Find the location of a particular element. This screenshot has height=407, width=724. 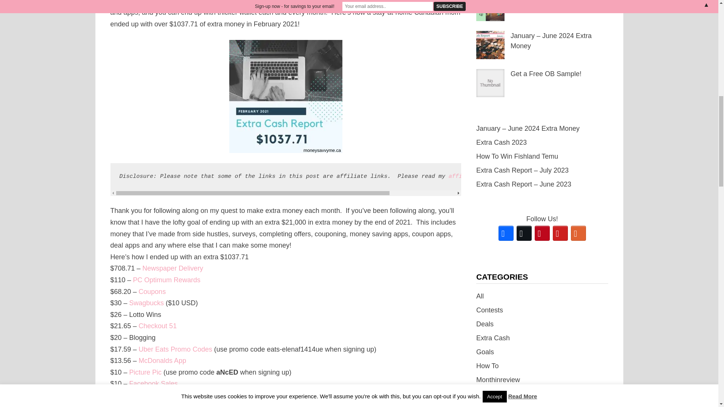

Swagbucks is located at coordinates (147, 303).